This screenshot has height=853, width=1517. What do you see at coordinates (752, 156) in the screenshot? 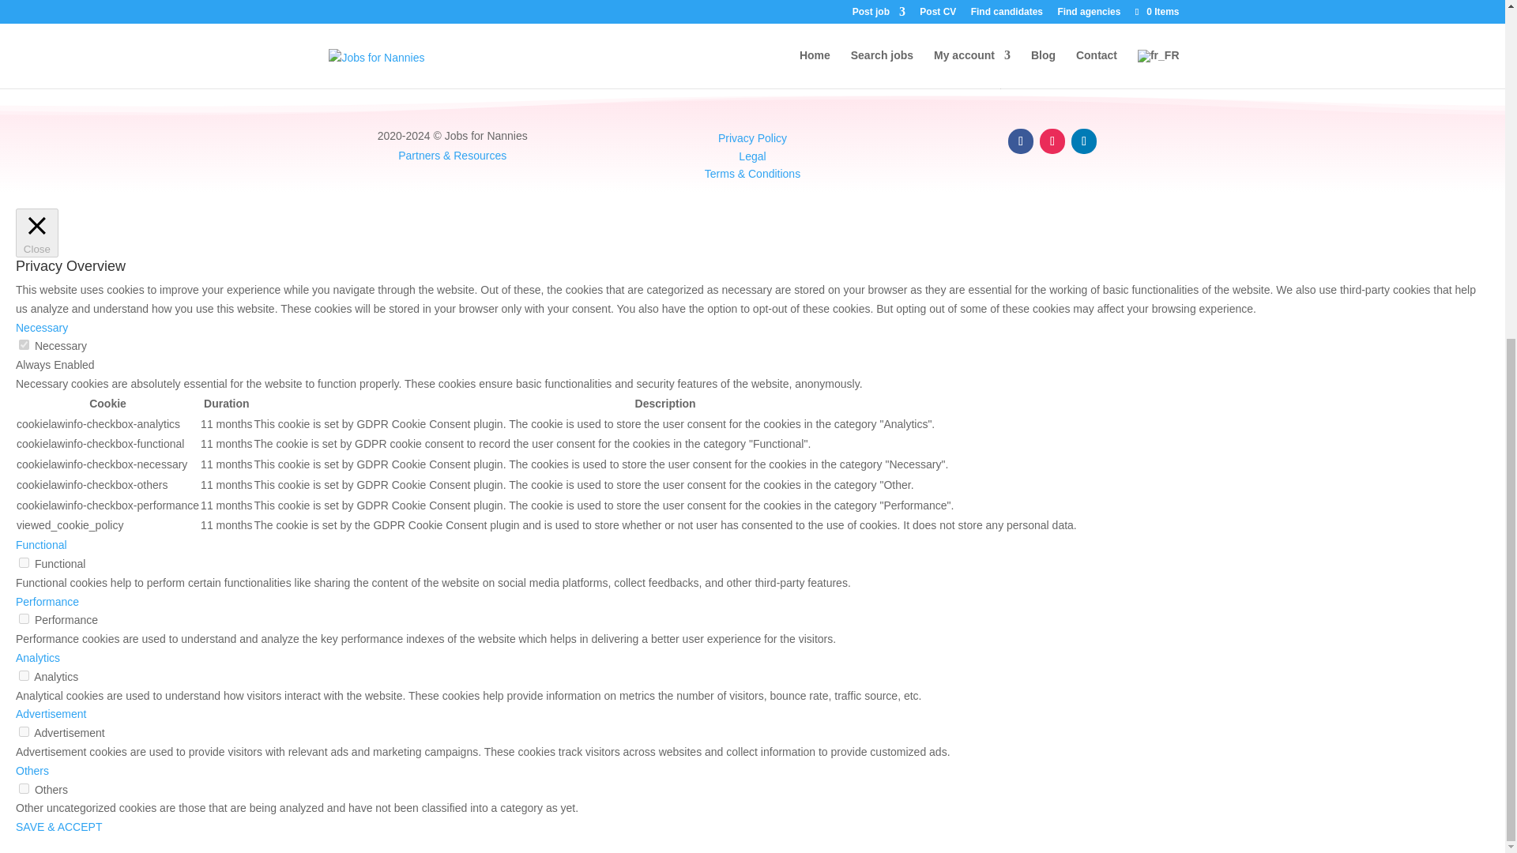
I see `Legal` at bounding box center [752, 156].